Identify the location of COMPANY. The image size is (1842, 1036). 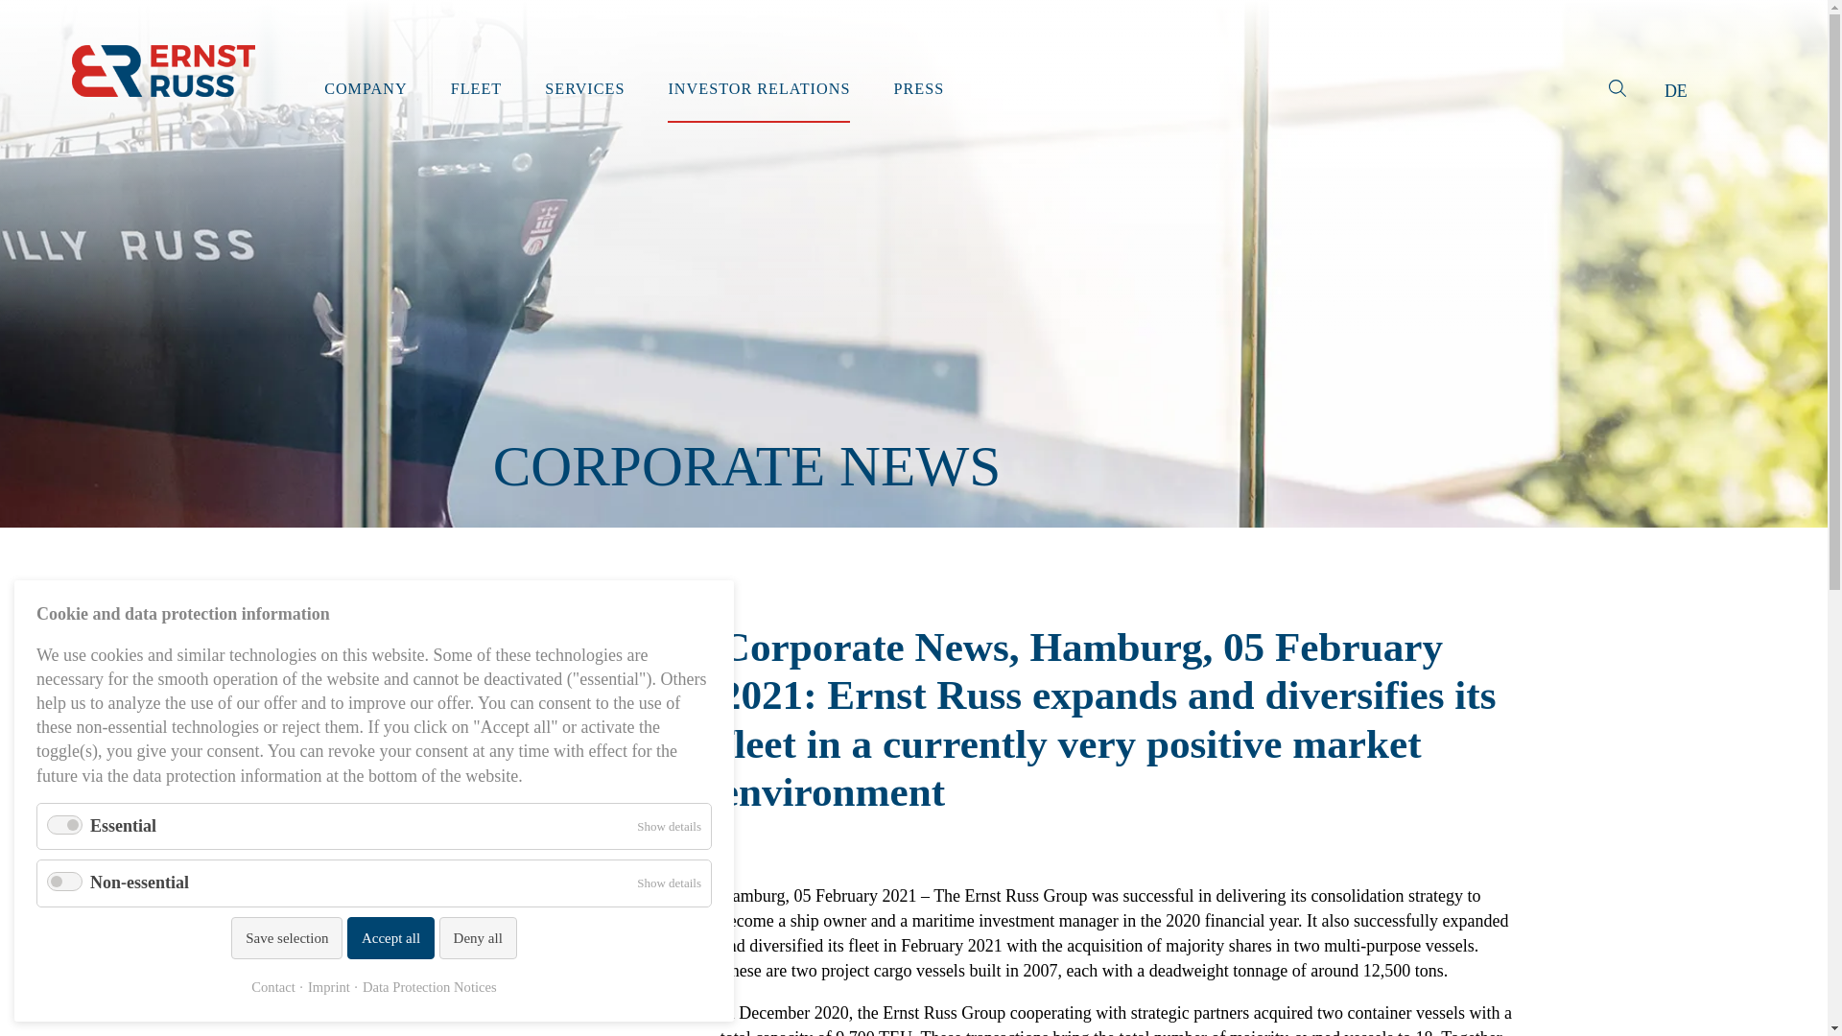
(365, 88).